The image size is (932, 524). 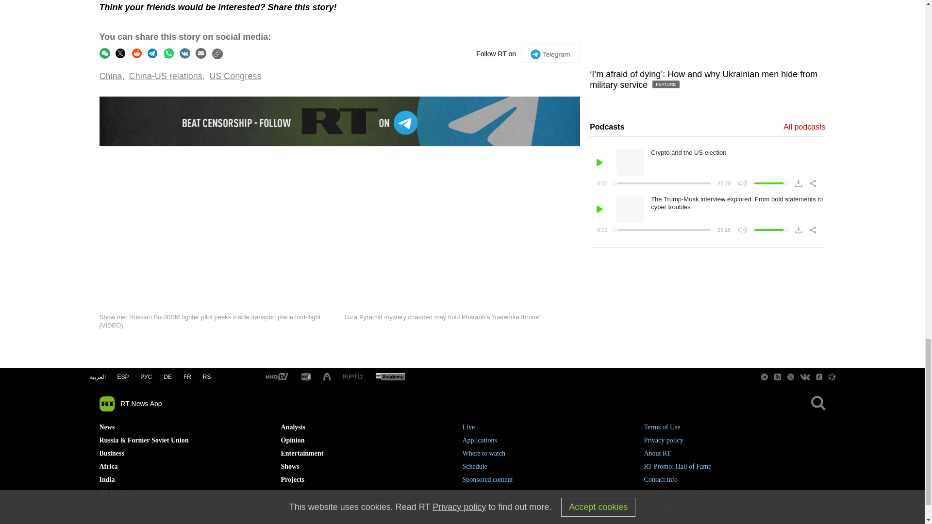 I want to click on RT , so click(x=353, y=377).